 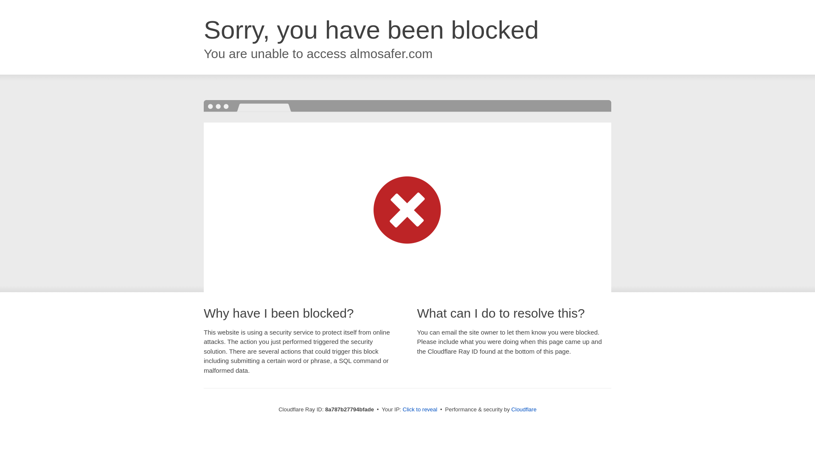 I want to click on Click to reveal, so click(x=420, y=410).